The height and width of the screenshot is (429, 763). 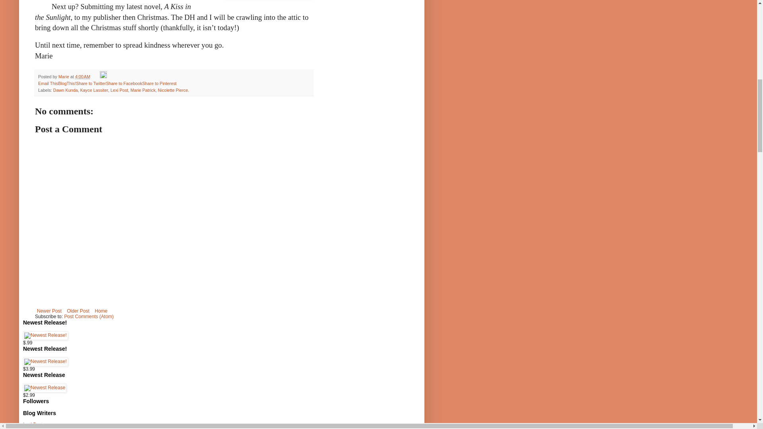 I want to click on Newer Post, so click(x=49, y=311).